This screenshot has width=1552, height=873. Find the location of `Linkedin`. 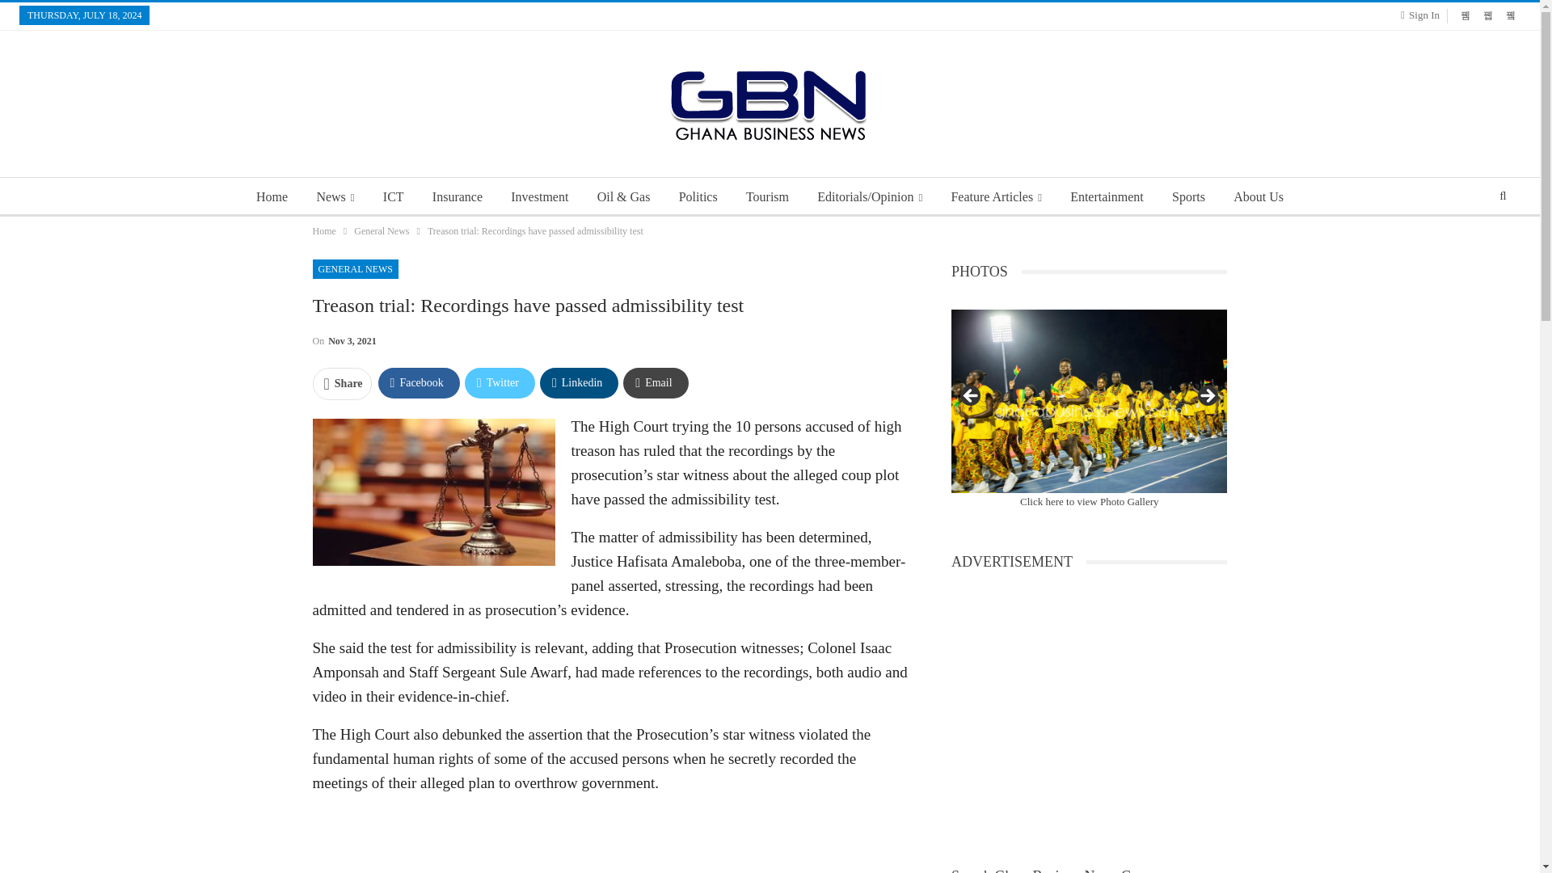

Linkedin is located at coordinates (579, 382).